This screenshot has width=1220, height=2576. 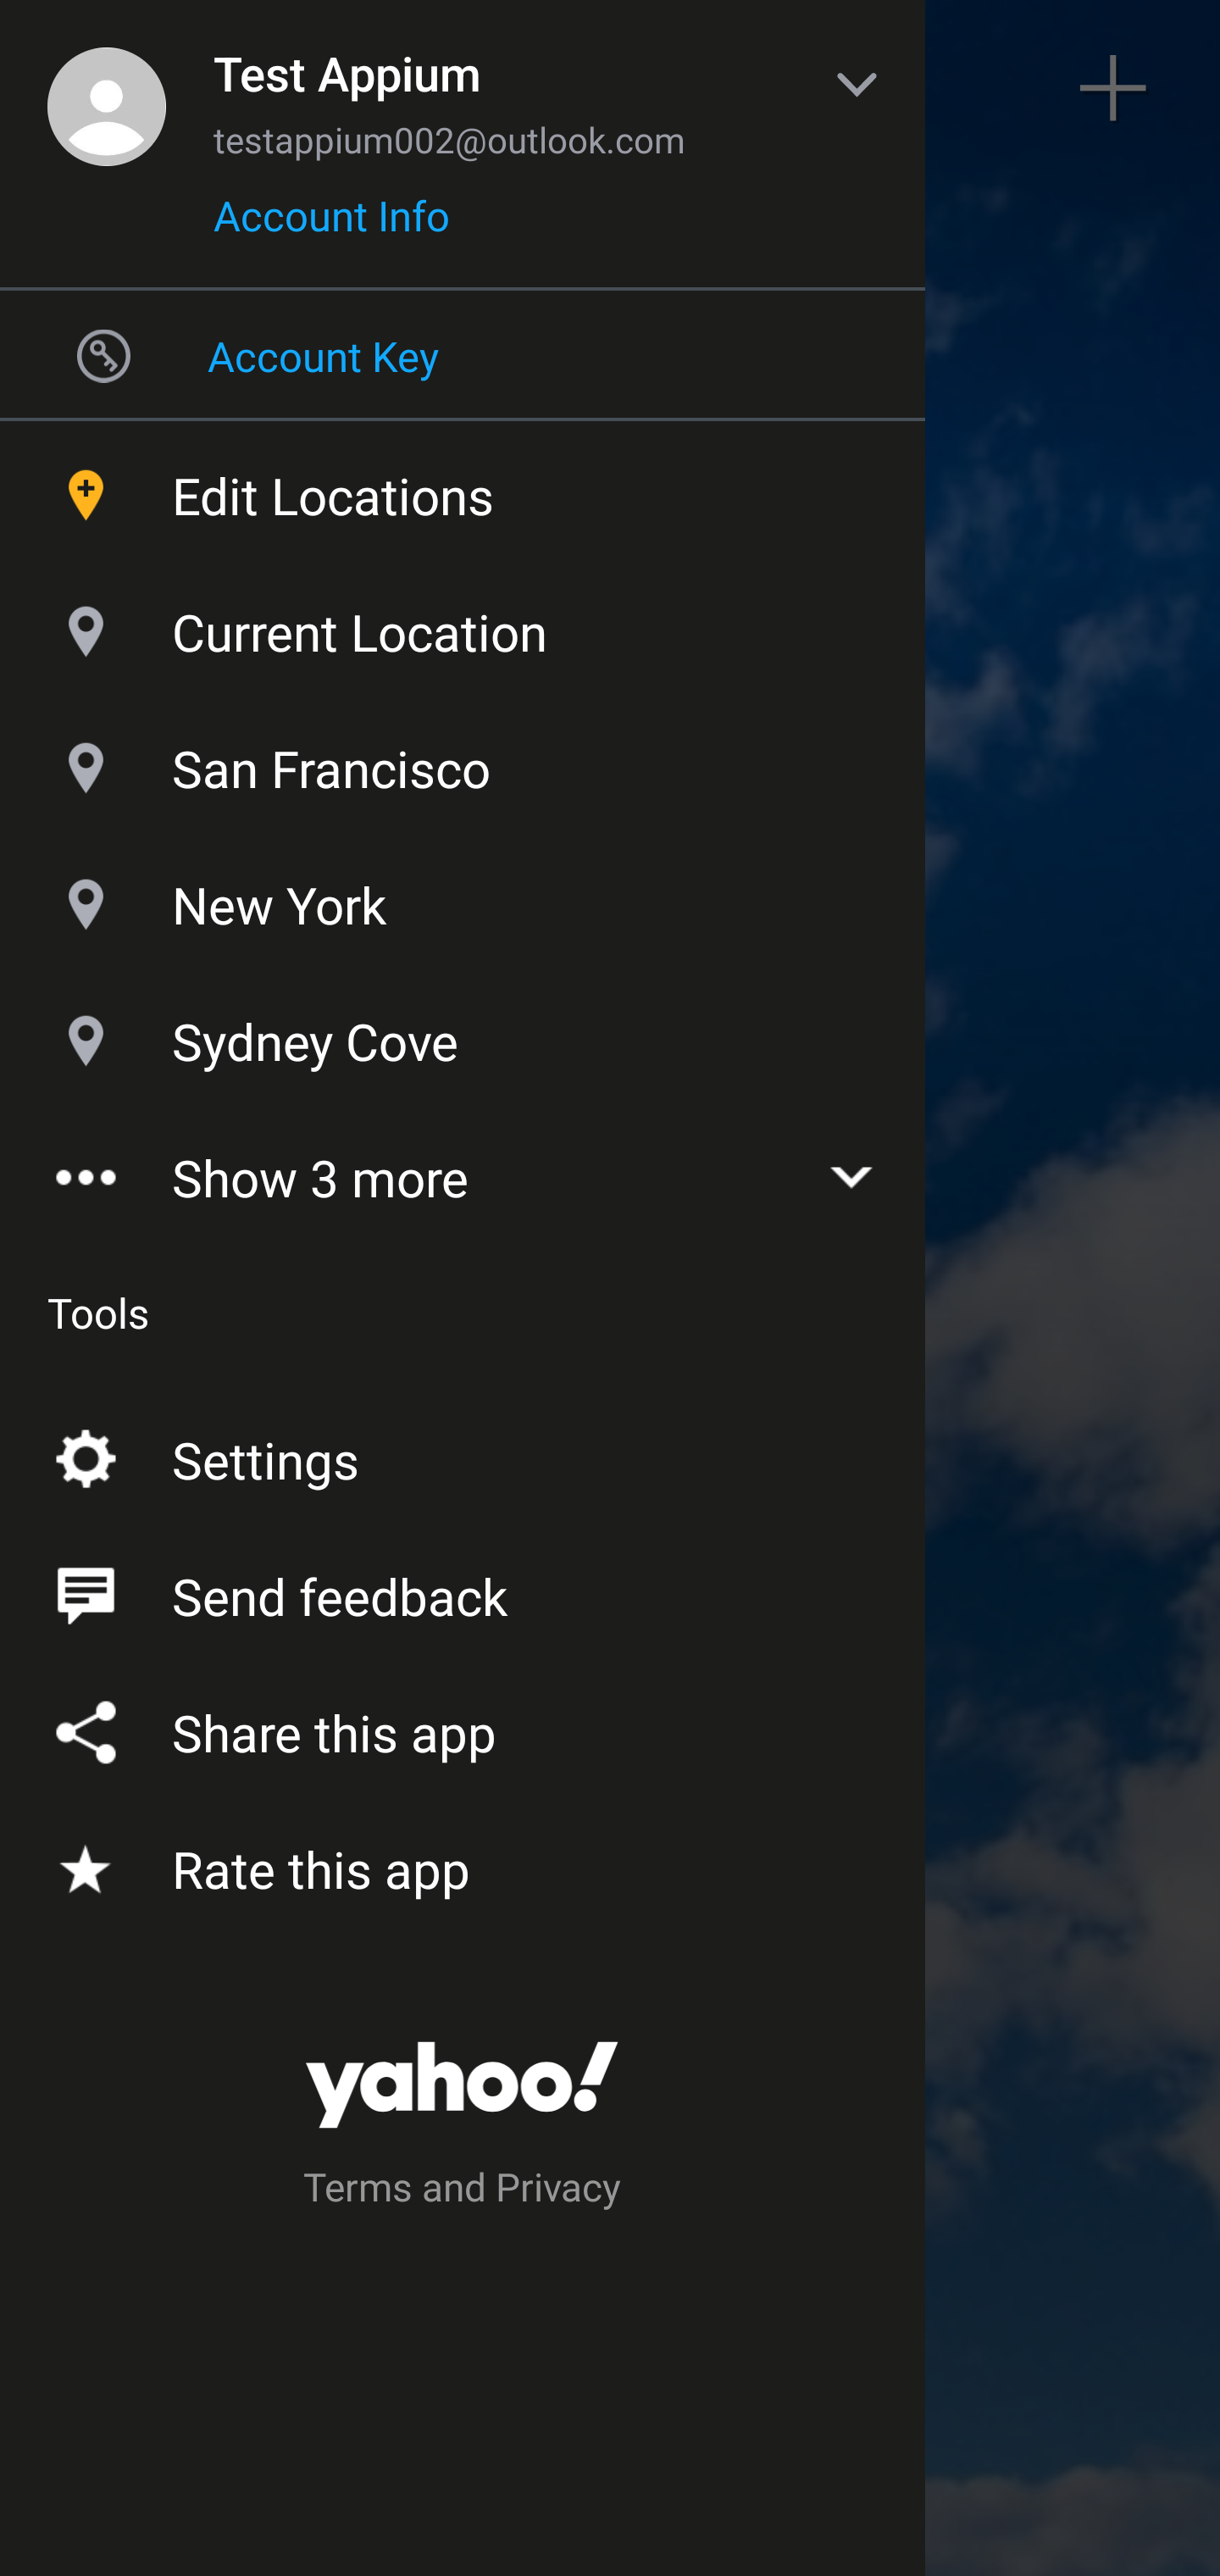 What do you see at coordinates (463, 1034) in the screenshot?
I see `Sydney Cove` at bounding box center [463, 1034].